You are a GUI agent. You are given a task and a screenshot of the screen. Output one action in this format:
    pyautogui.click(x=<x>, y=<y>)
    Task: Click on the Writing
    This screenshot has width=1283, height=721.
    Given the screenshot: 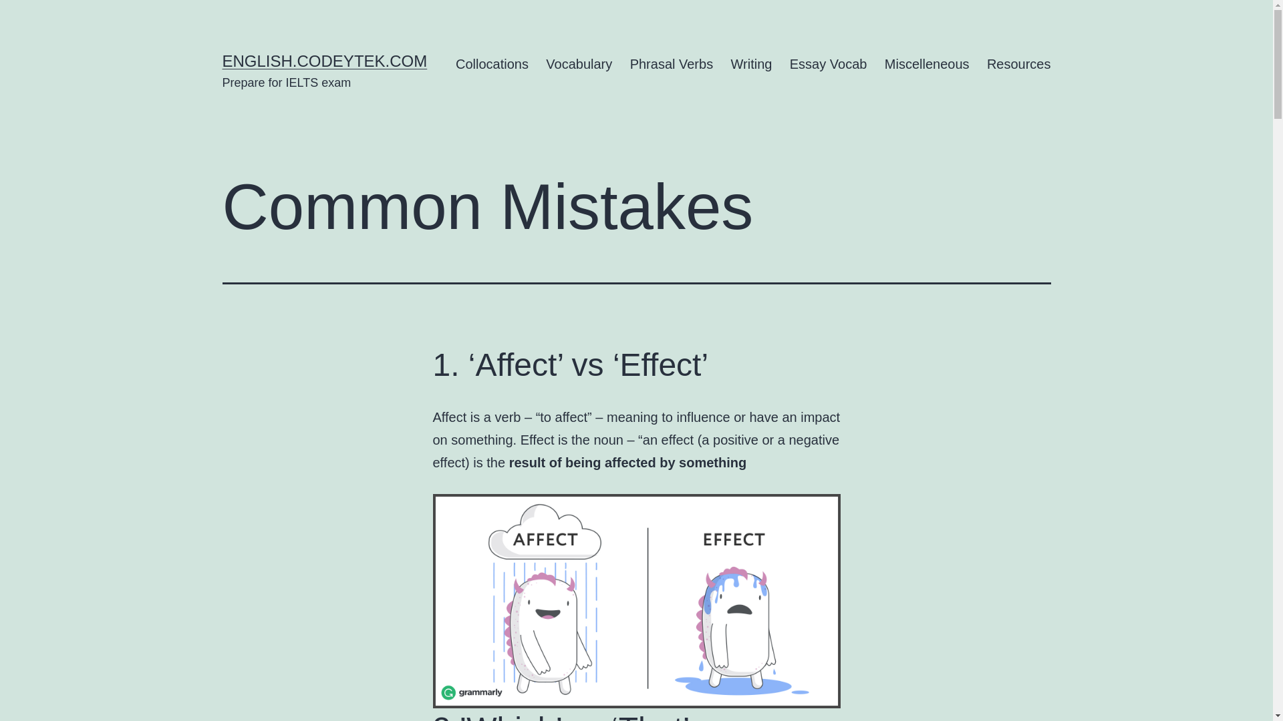 What is the action you would take?
    pyautogui.click(x=750, y=64)
    